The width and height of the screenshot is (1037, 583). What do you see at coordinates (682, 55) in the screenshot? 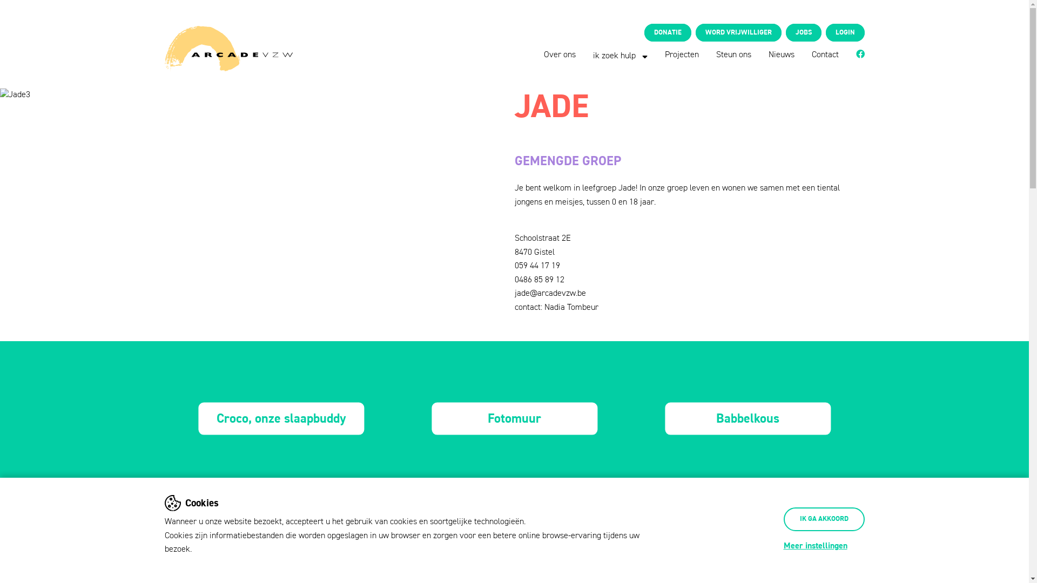
I see `Projecten` at bounding box center [682, 55].